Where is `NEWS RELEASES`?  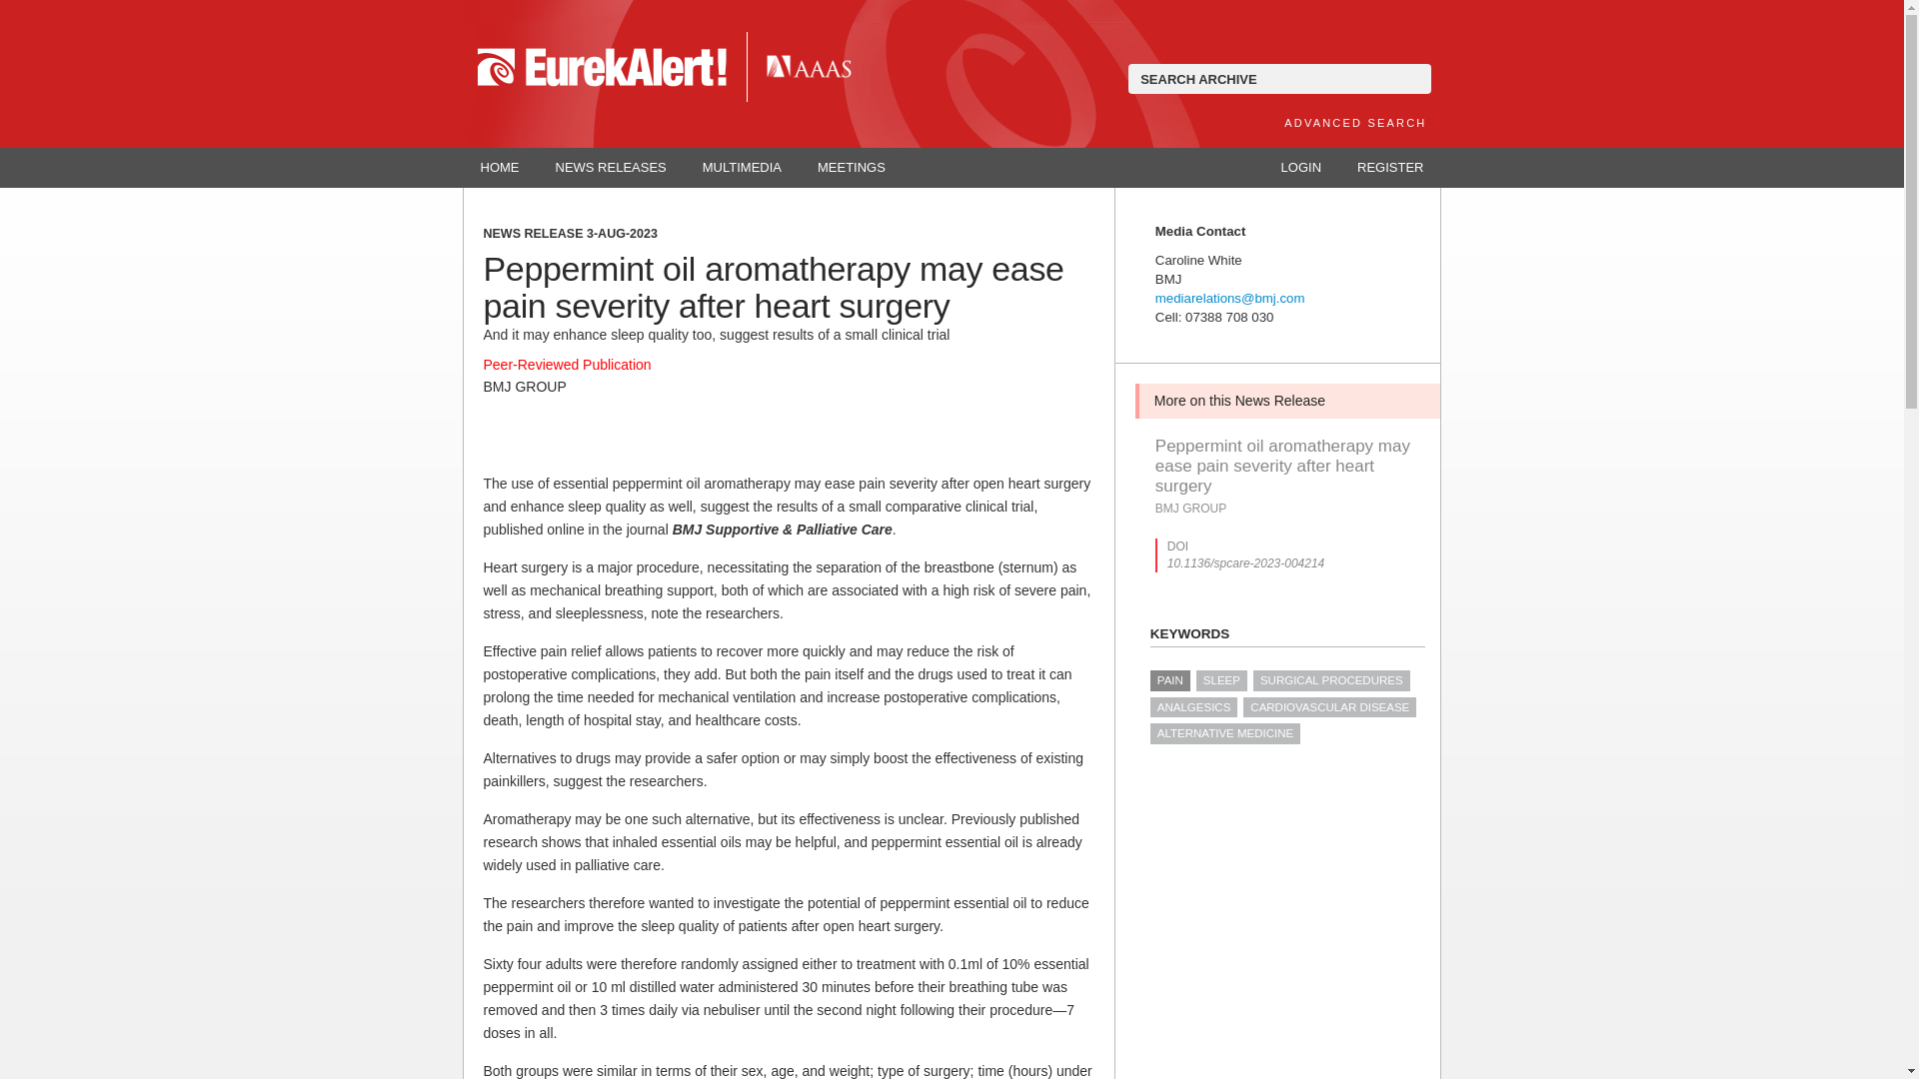
NEWS RELEASES is located at coordinates (611, 168).